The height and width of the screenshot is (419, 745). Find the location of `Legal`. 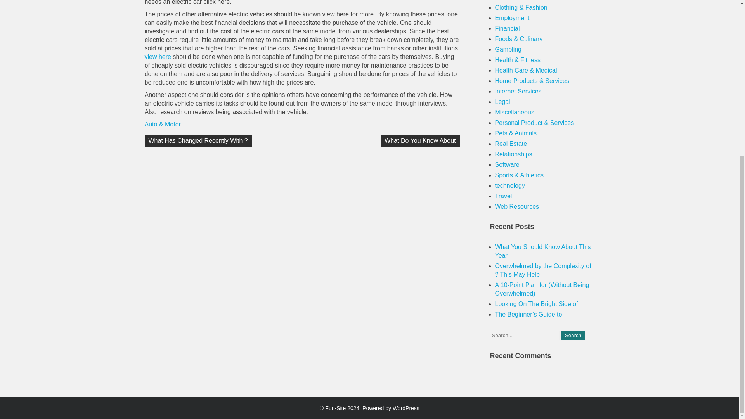

Legal is located at coordinates (503, 102).